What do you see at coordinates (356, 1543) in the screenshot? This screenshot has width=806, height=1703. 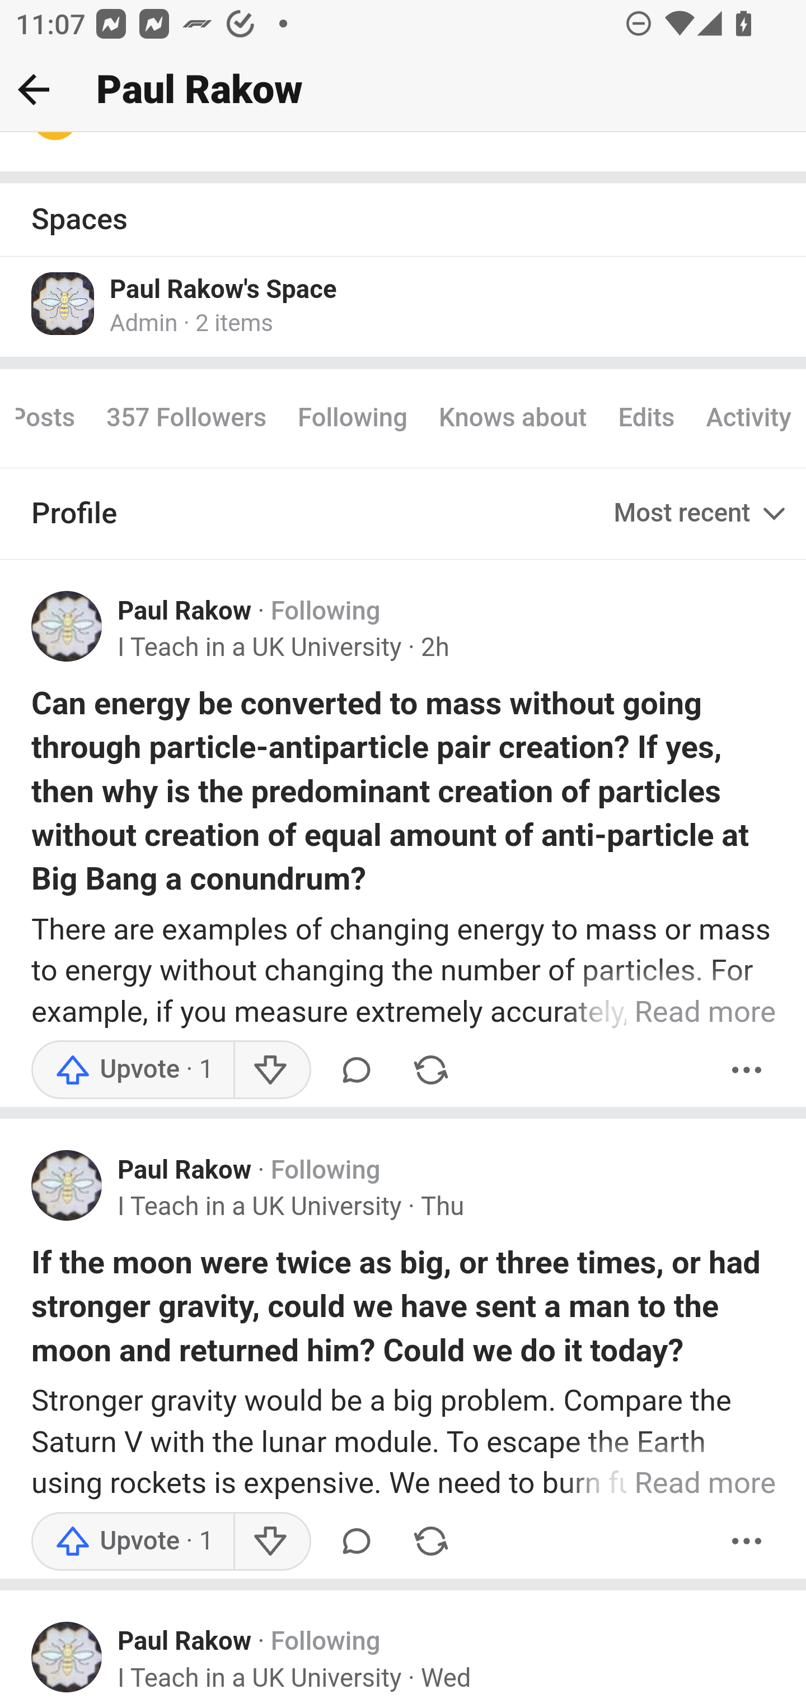 I see `Comment` at bounding box center [356, 1543].